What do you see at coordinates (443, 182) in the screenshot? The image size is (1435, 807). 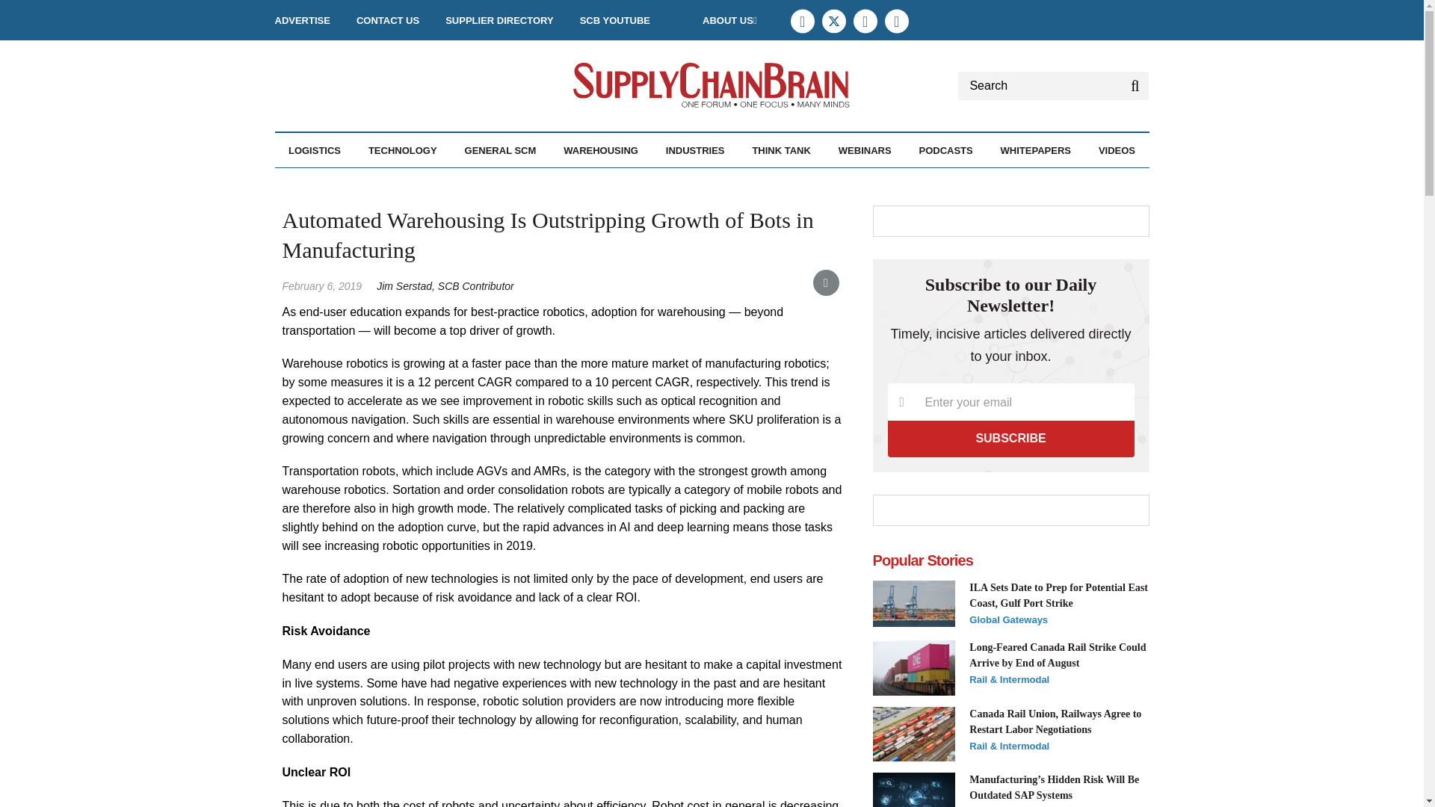 I see `All Technology` at bounding box center [443, 182].